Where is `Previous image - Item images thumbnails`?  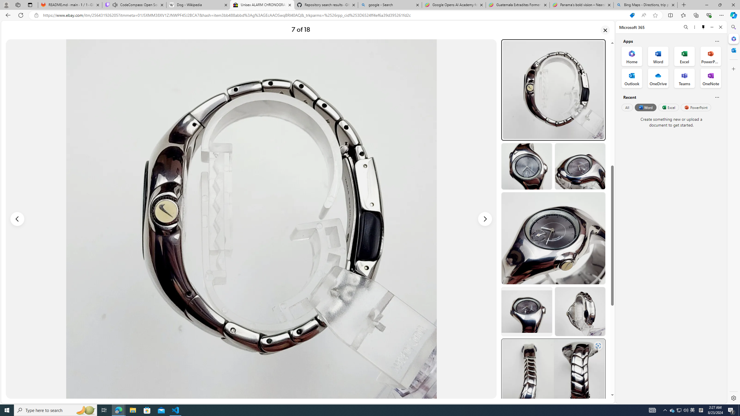
Previous image - Item images thumbnails is located at coordinates (17, 219).